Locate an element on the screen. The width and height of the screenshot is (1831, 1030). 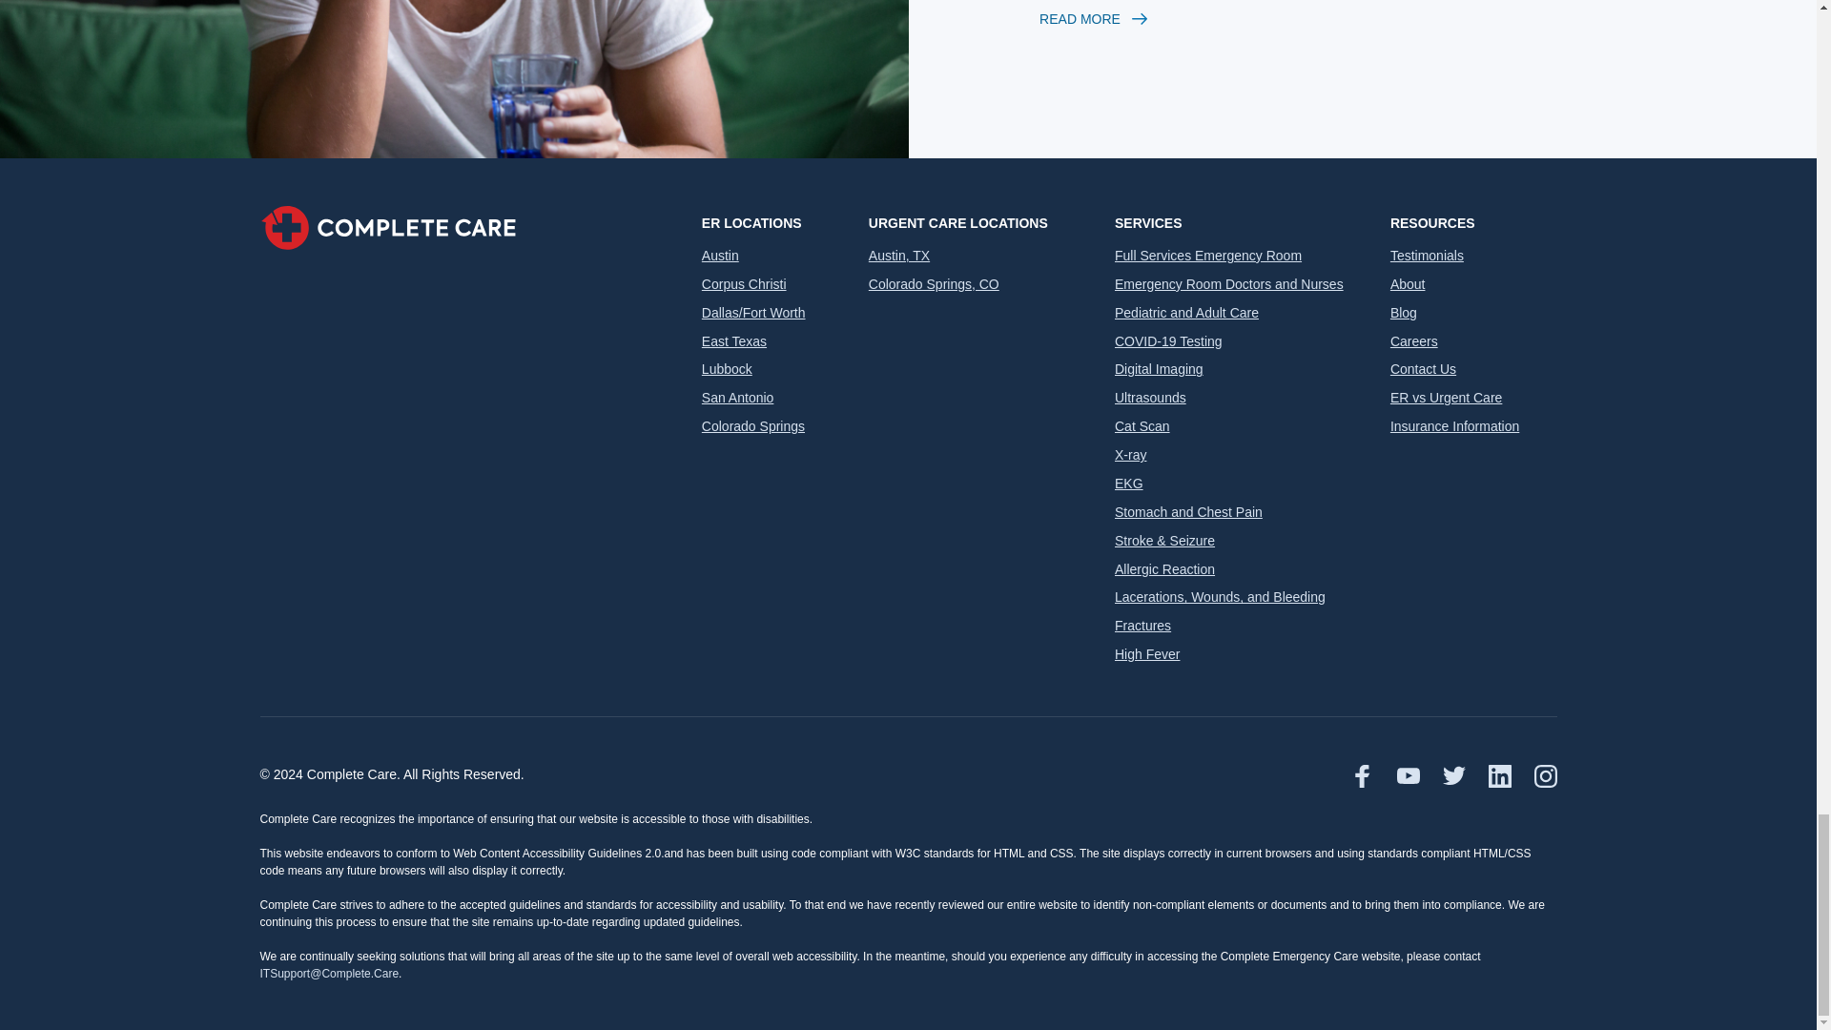
READ MORE is located at coordinates (1286, 19).